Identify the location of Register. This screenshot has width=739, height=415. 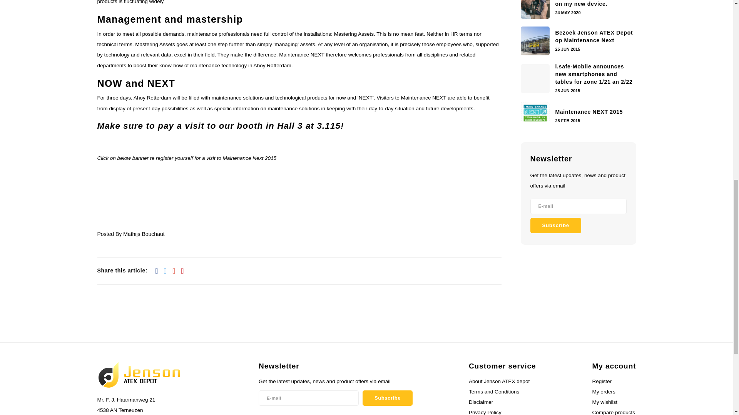
(602, 381).